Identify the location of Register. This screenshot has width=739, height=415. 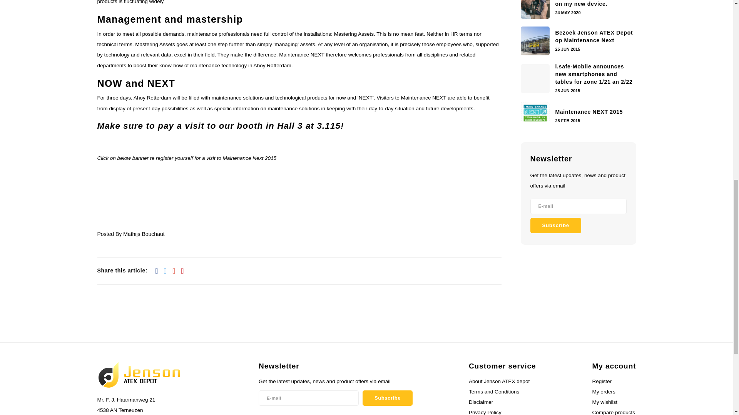
(602, 381).